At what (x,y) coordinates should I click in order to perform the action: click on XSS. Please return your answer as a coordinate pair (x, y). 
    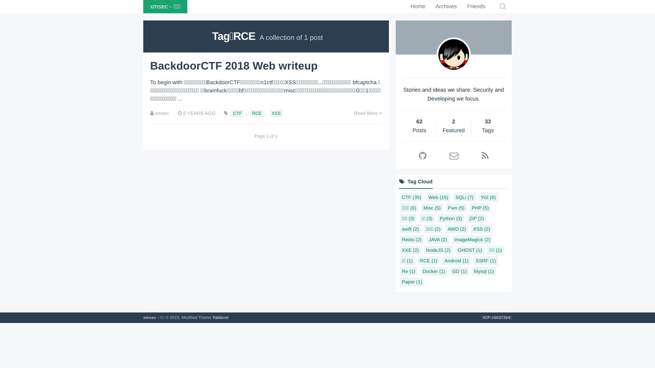
    Looking at the image, I should click on (276, 113).